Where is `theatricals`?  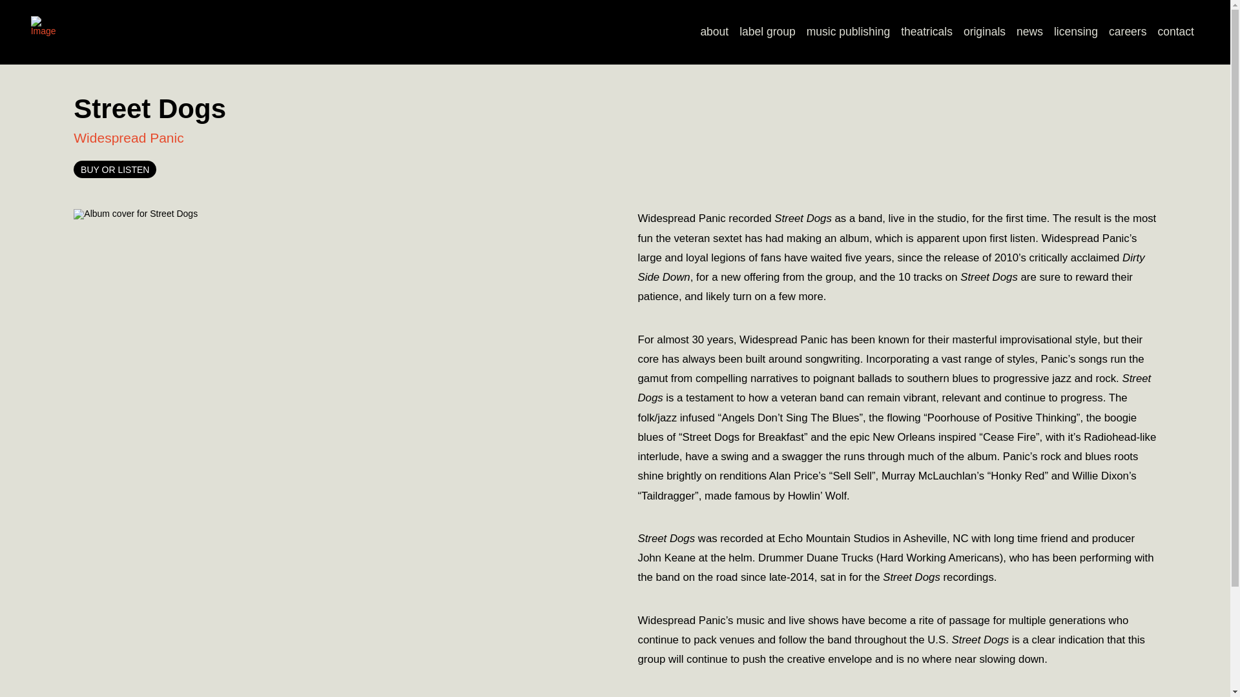 theatricals is located at coordinates (927, 32).